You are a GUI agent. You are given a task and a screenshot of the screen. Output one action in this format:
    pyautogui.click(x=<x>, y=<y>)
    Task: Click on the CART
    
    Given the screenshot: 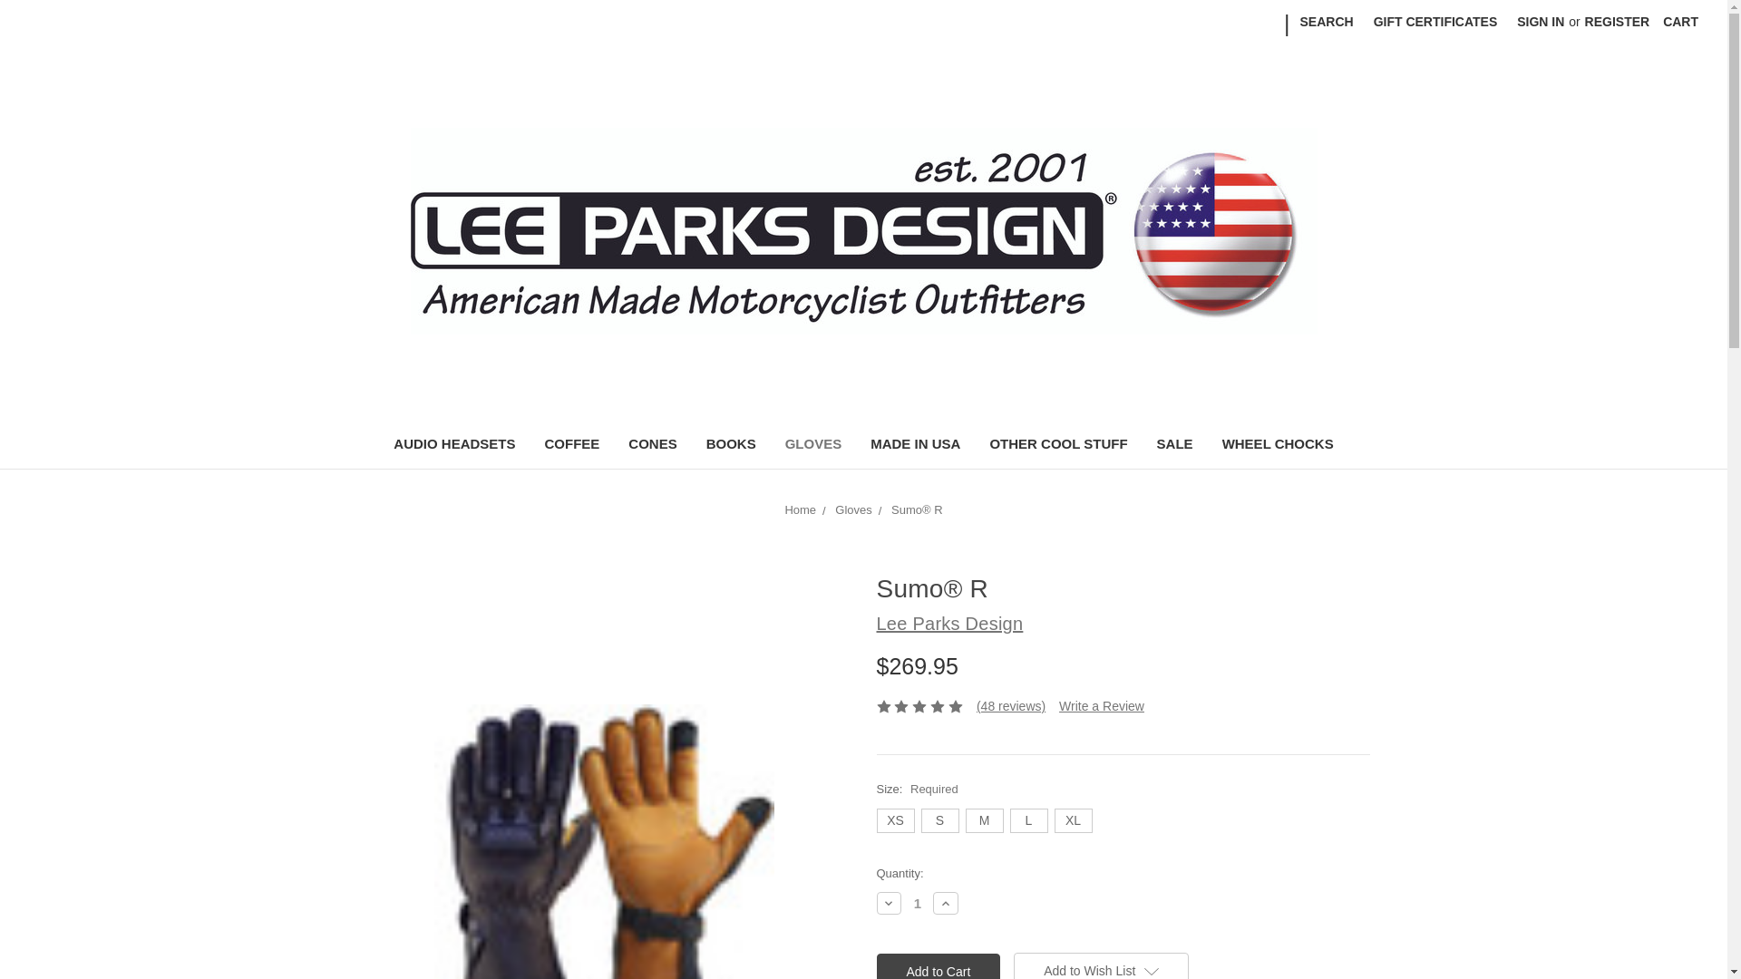 What is the action you would take?
    pyautogui.click(x=1679, y=22)
    